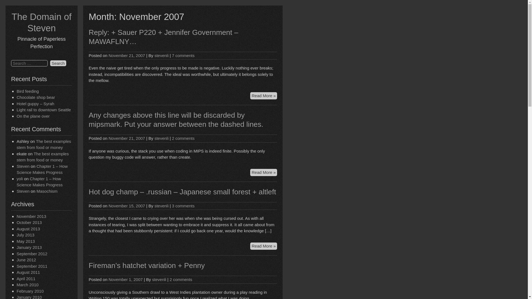 This screenshot has width=532, height=299. I want to click on August 2013, so click(28, 229).